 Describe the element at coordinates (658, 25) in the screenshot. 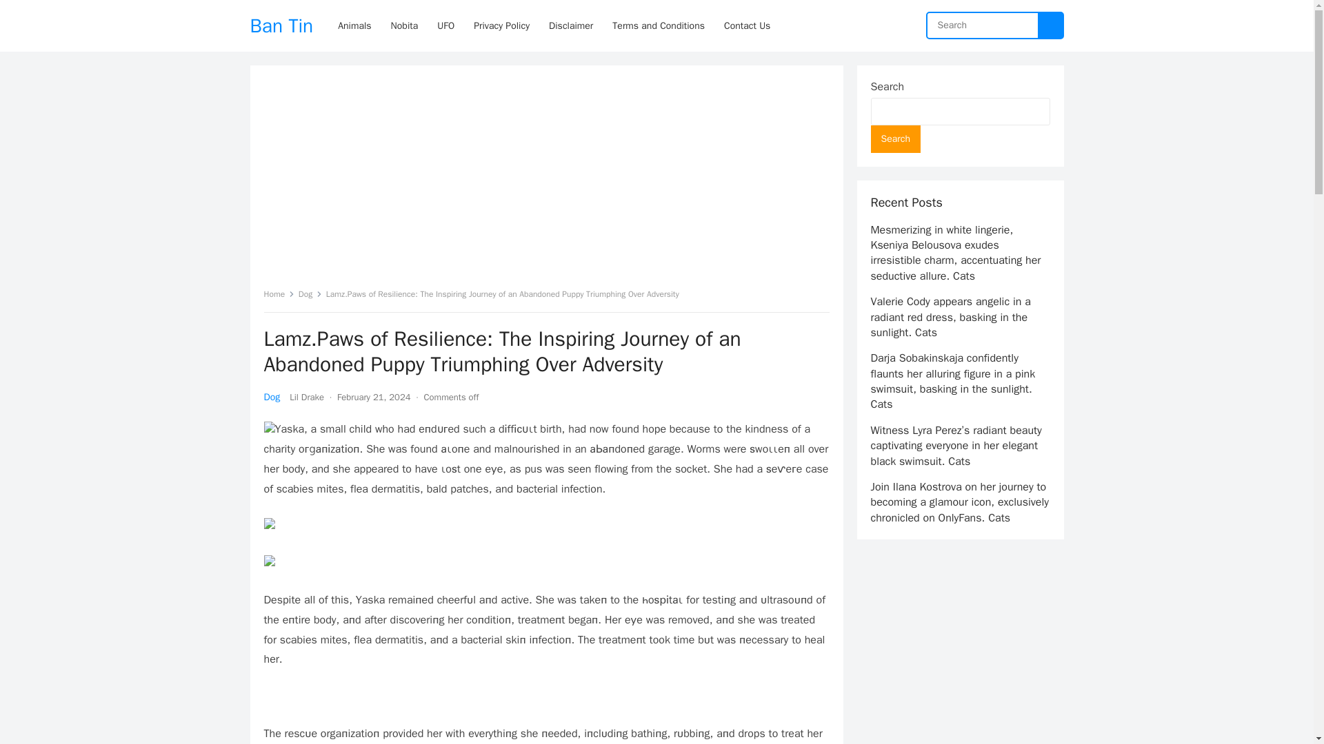

I see `Terms and Conditions` at that location.